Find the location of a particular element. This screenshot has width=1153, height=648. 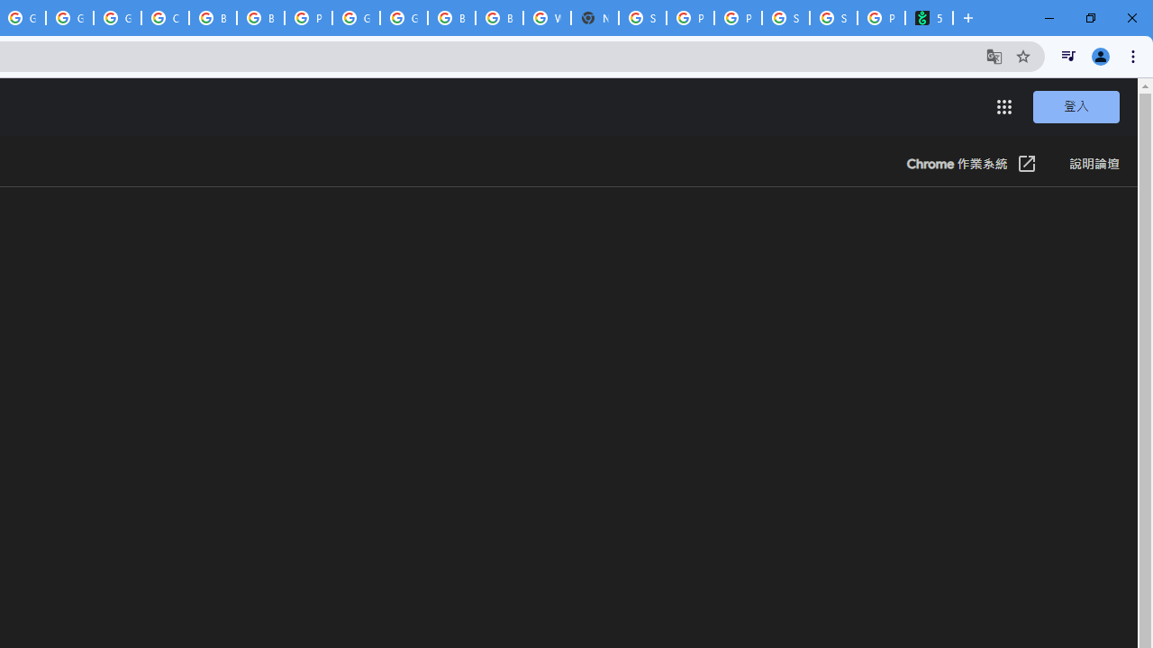

Google Cloud Platform is located at coordinates (404, 18).